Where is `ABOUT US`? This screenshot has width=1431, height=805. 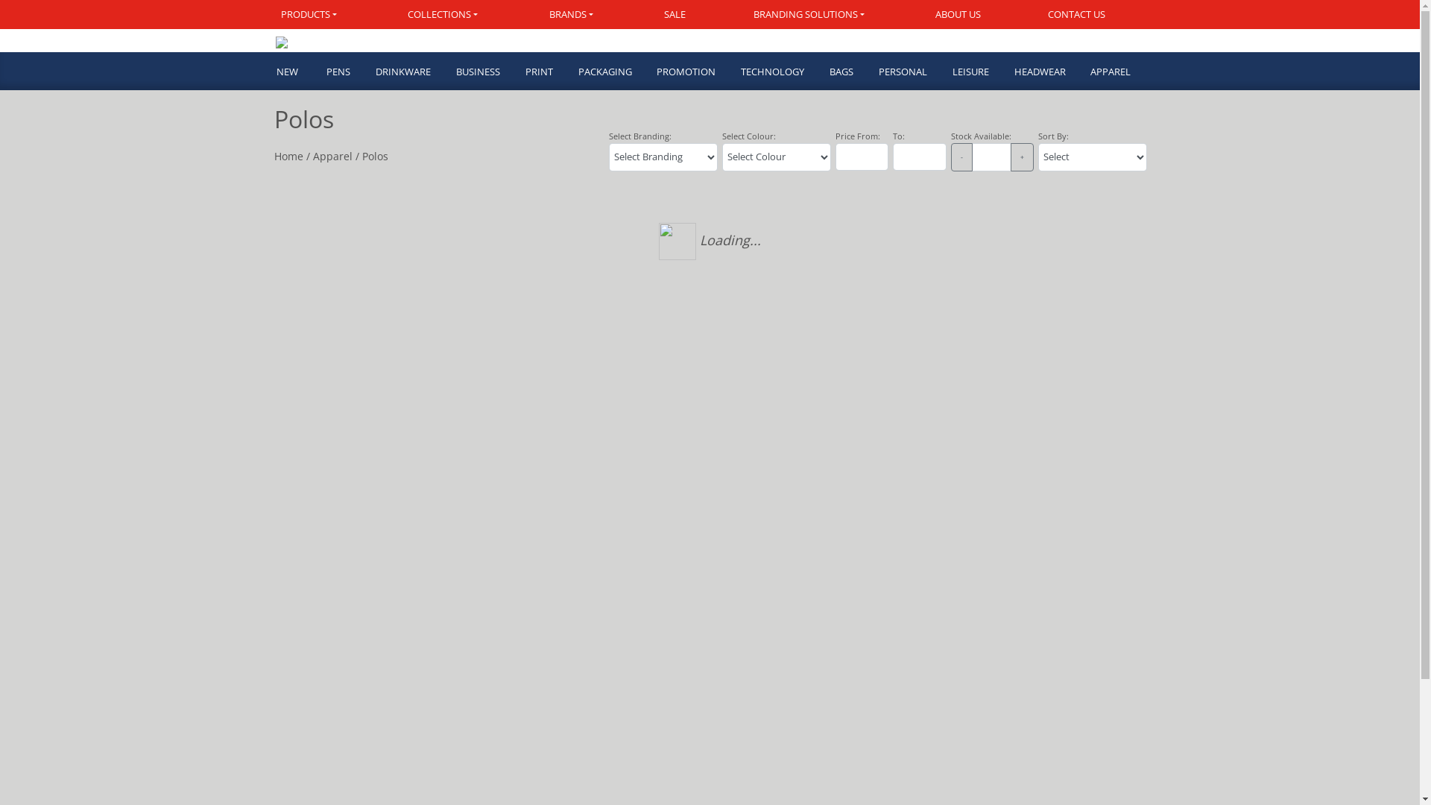
ABOUT US is located at coordinates (958, 15).